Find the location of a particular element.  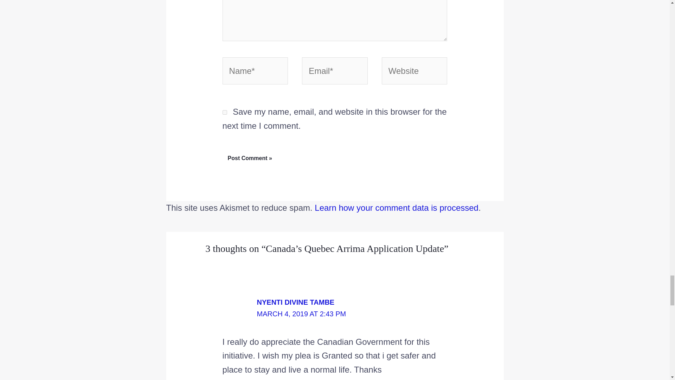

yes is located at coordinates (225, 113).